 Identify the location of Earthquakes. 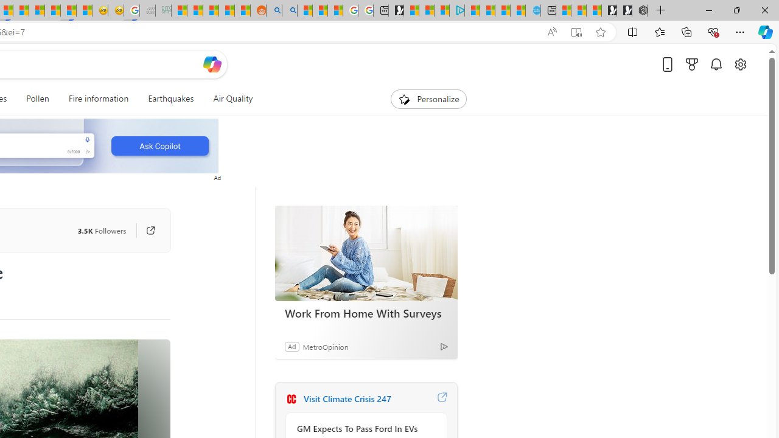
(170, 99).